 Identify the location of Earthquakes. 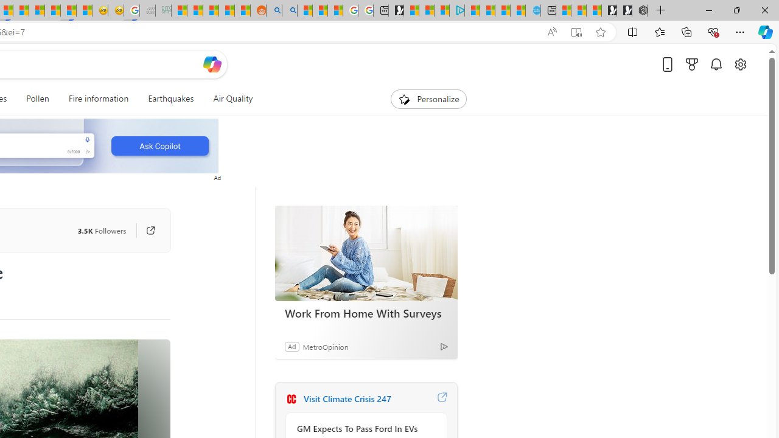
(170, 99).